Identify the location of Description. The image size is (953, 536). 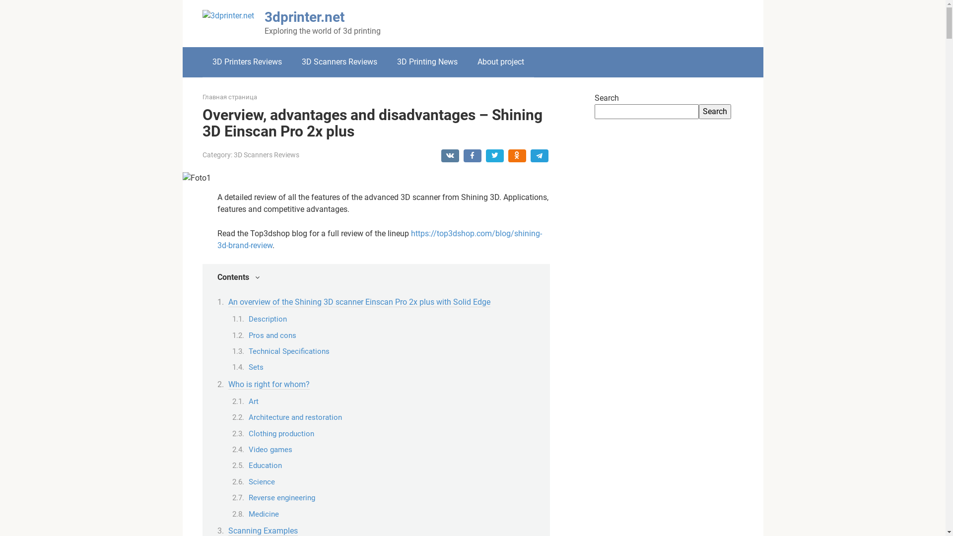
(267, 319).